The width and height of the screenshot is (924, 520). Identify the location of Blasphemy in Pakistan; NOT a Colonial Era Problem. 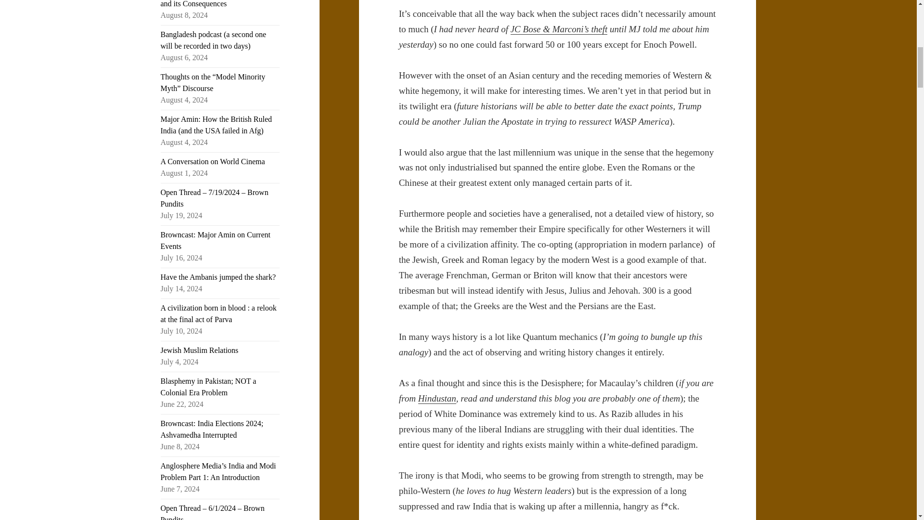
(209, 387).